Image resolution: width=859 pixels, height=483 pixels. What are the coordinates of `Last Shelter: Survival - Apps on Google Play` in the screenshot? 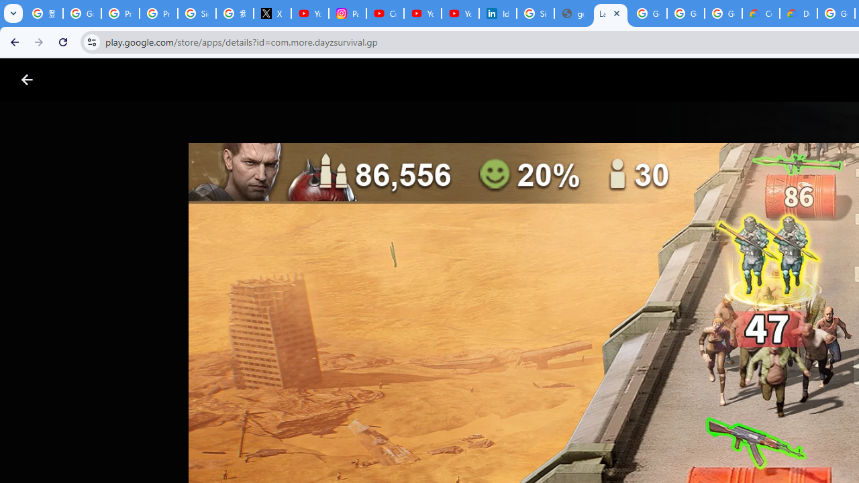 It's located at (611, 13).